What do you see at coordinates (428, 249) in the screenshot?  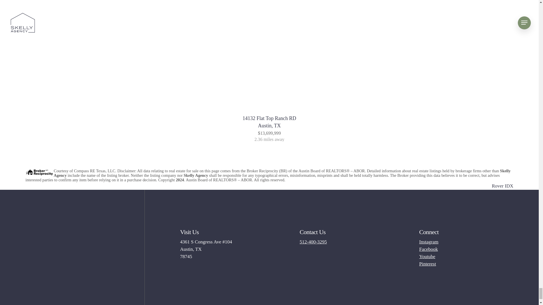 I see `Rover IDX 3.0.0` at bounding box center [428, 249].